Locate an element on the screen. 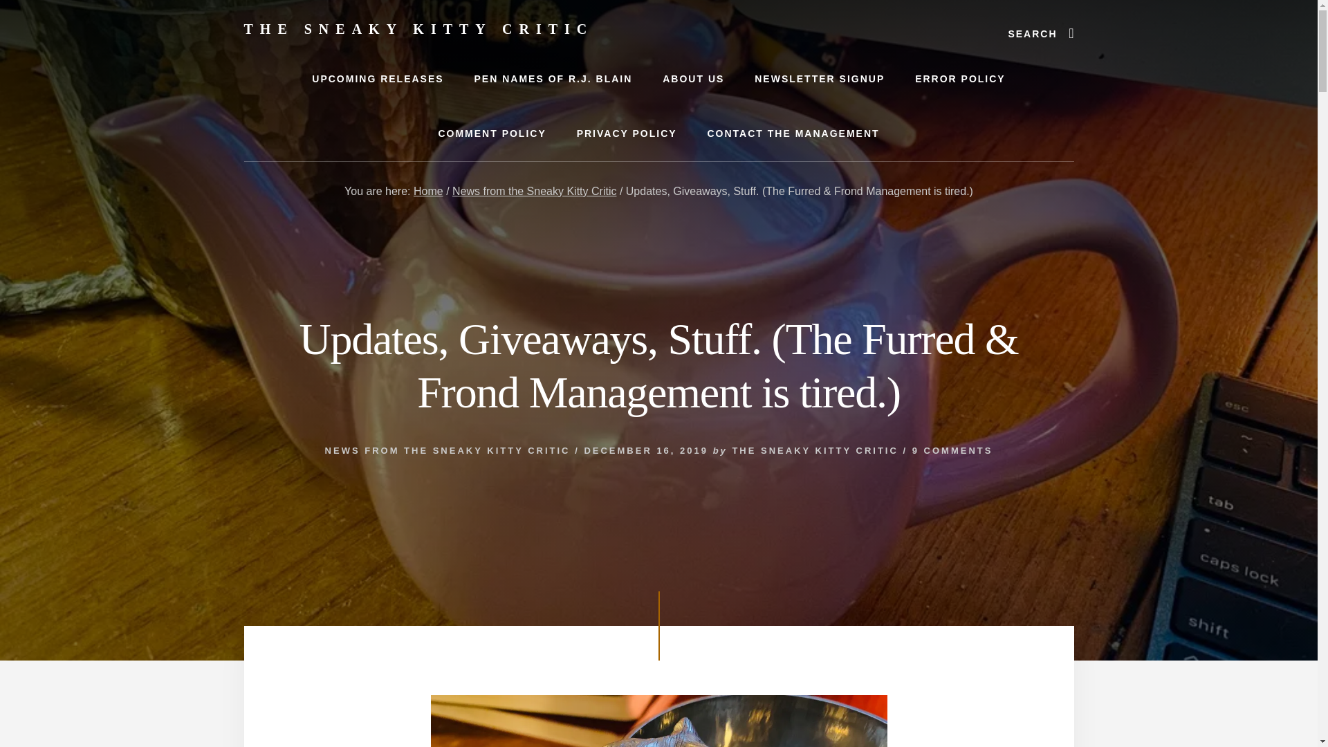 This screenshot has height=747, width=1328. UPCOMING RELEASES is located at coordinates (377, 79).